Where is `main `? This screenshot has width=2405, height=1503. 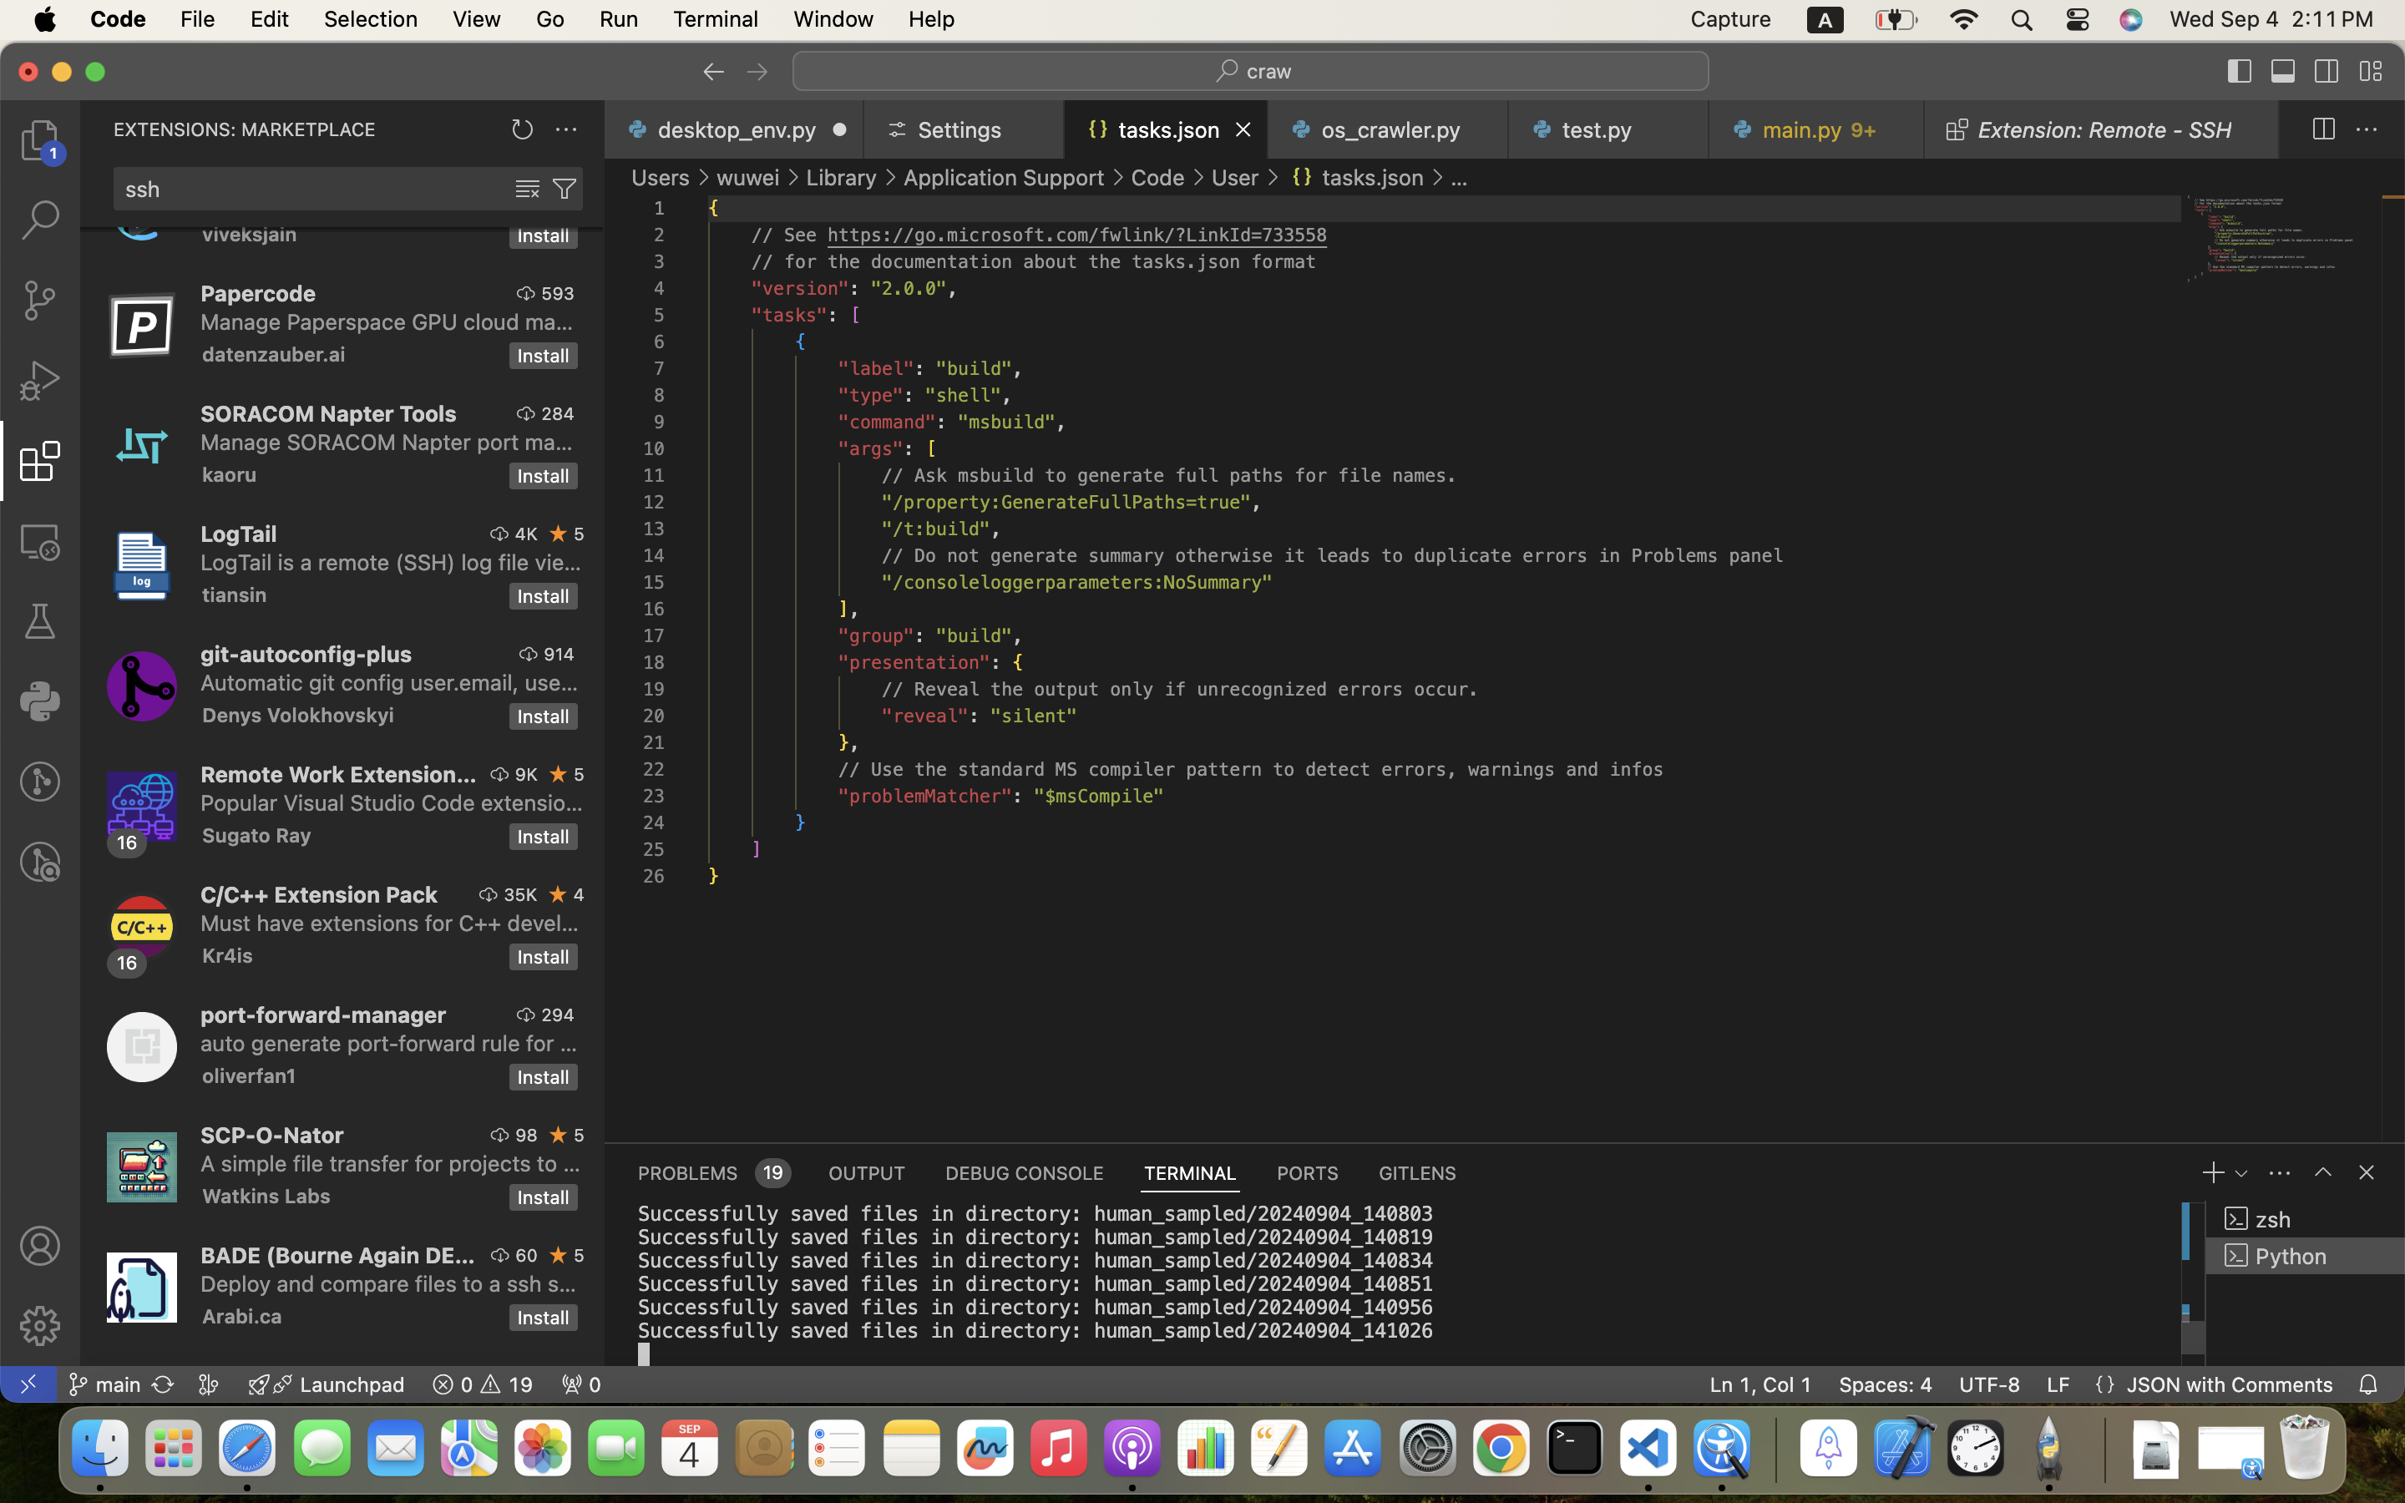
main  is located at coordinates (104, 1384).